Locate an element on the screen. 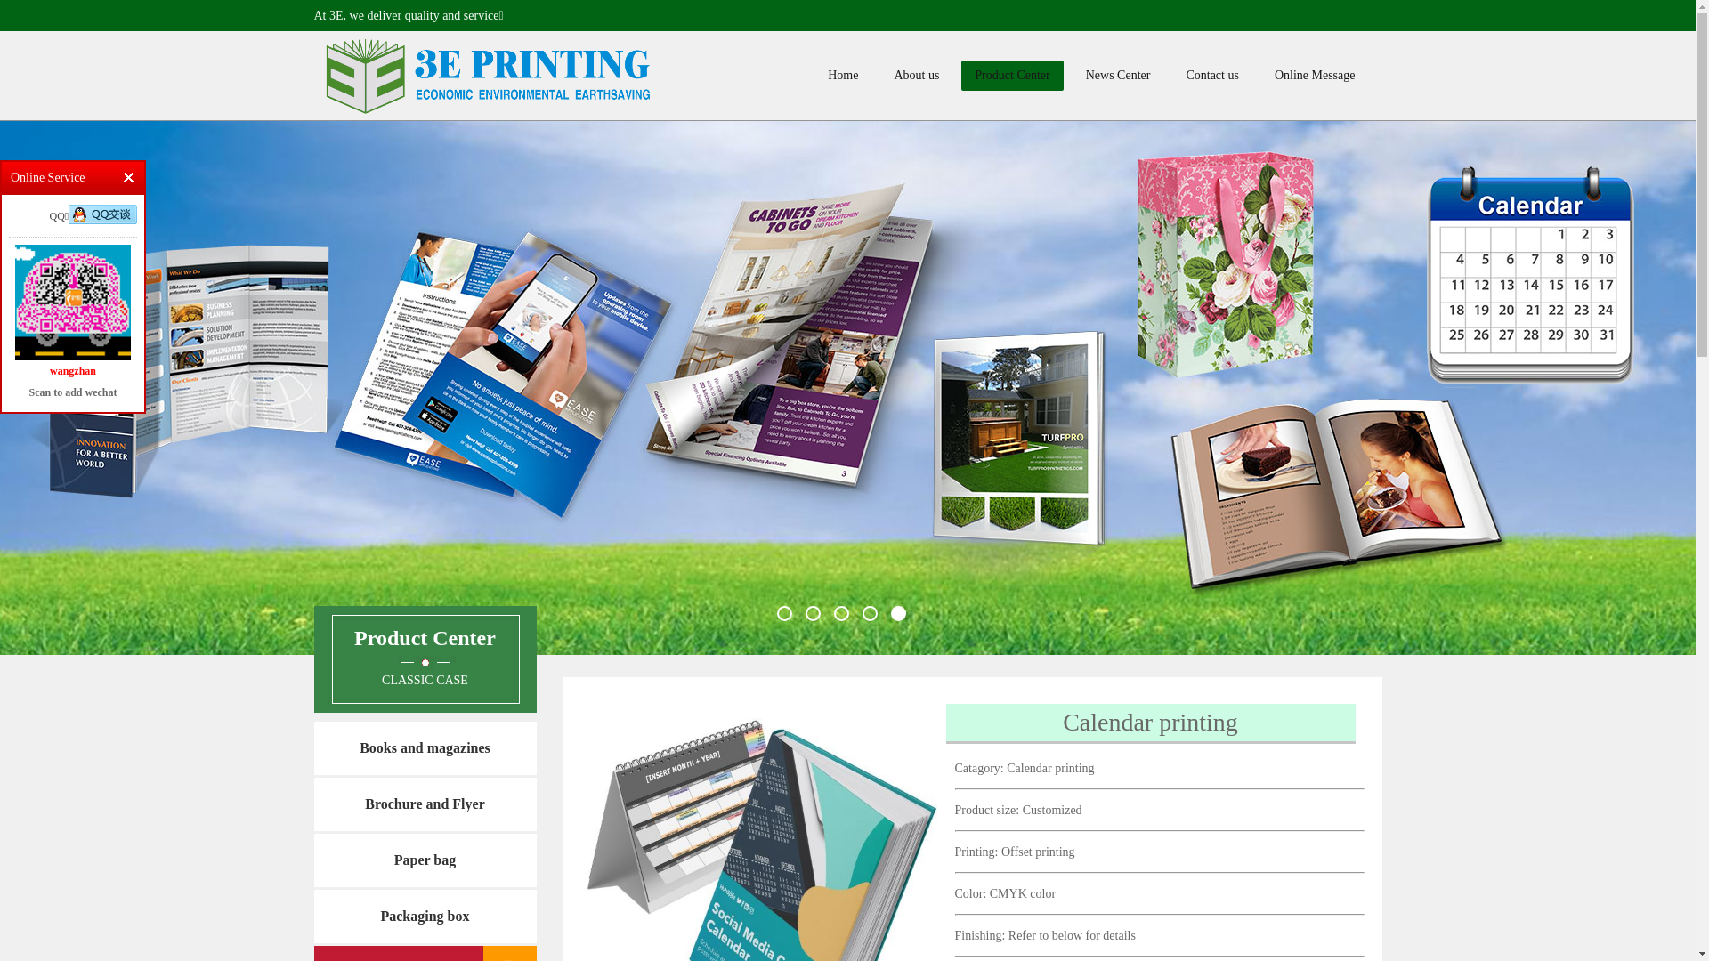 This screenshot has width=1709, height=961. Home is located at coordinates (843, 76).